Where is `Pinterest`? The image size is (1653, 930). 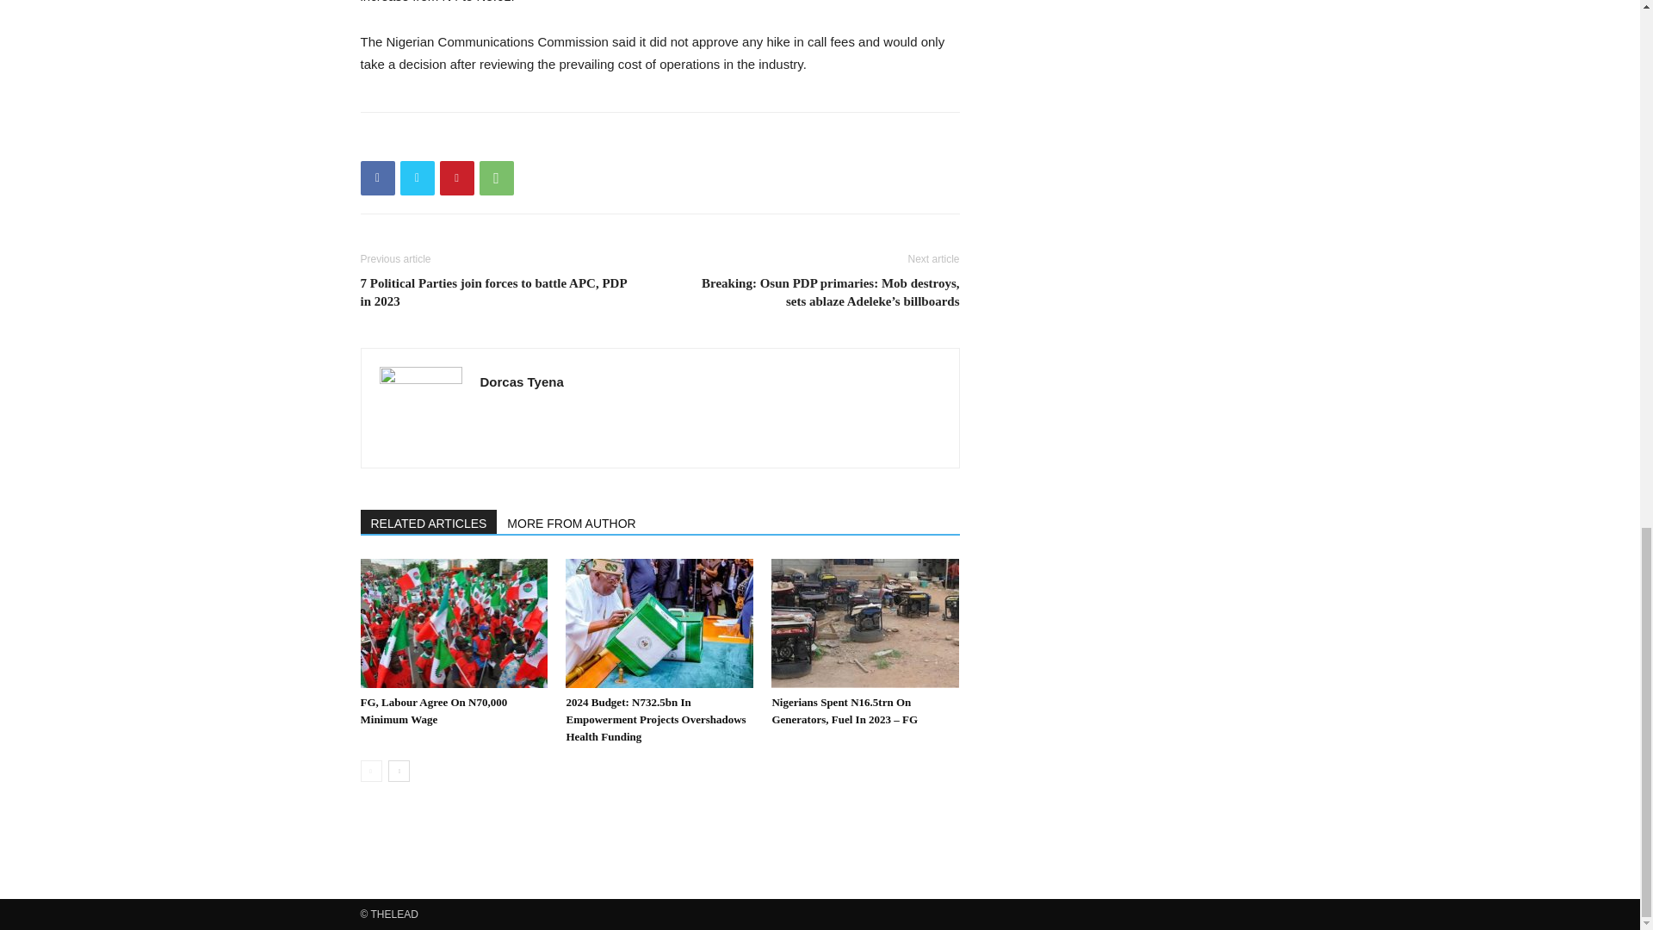
Pinterest is located at coordinates (456, 177).